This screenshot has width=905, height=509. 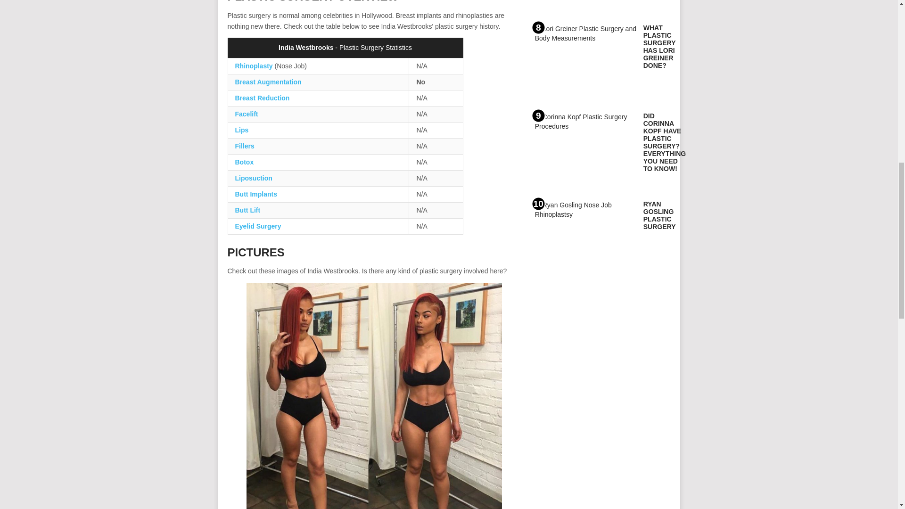 I want to click on Lips, so click(x=241, y=130).